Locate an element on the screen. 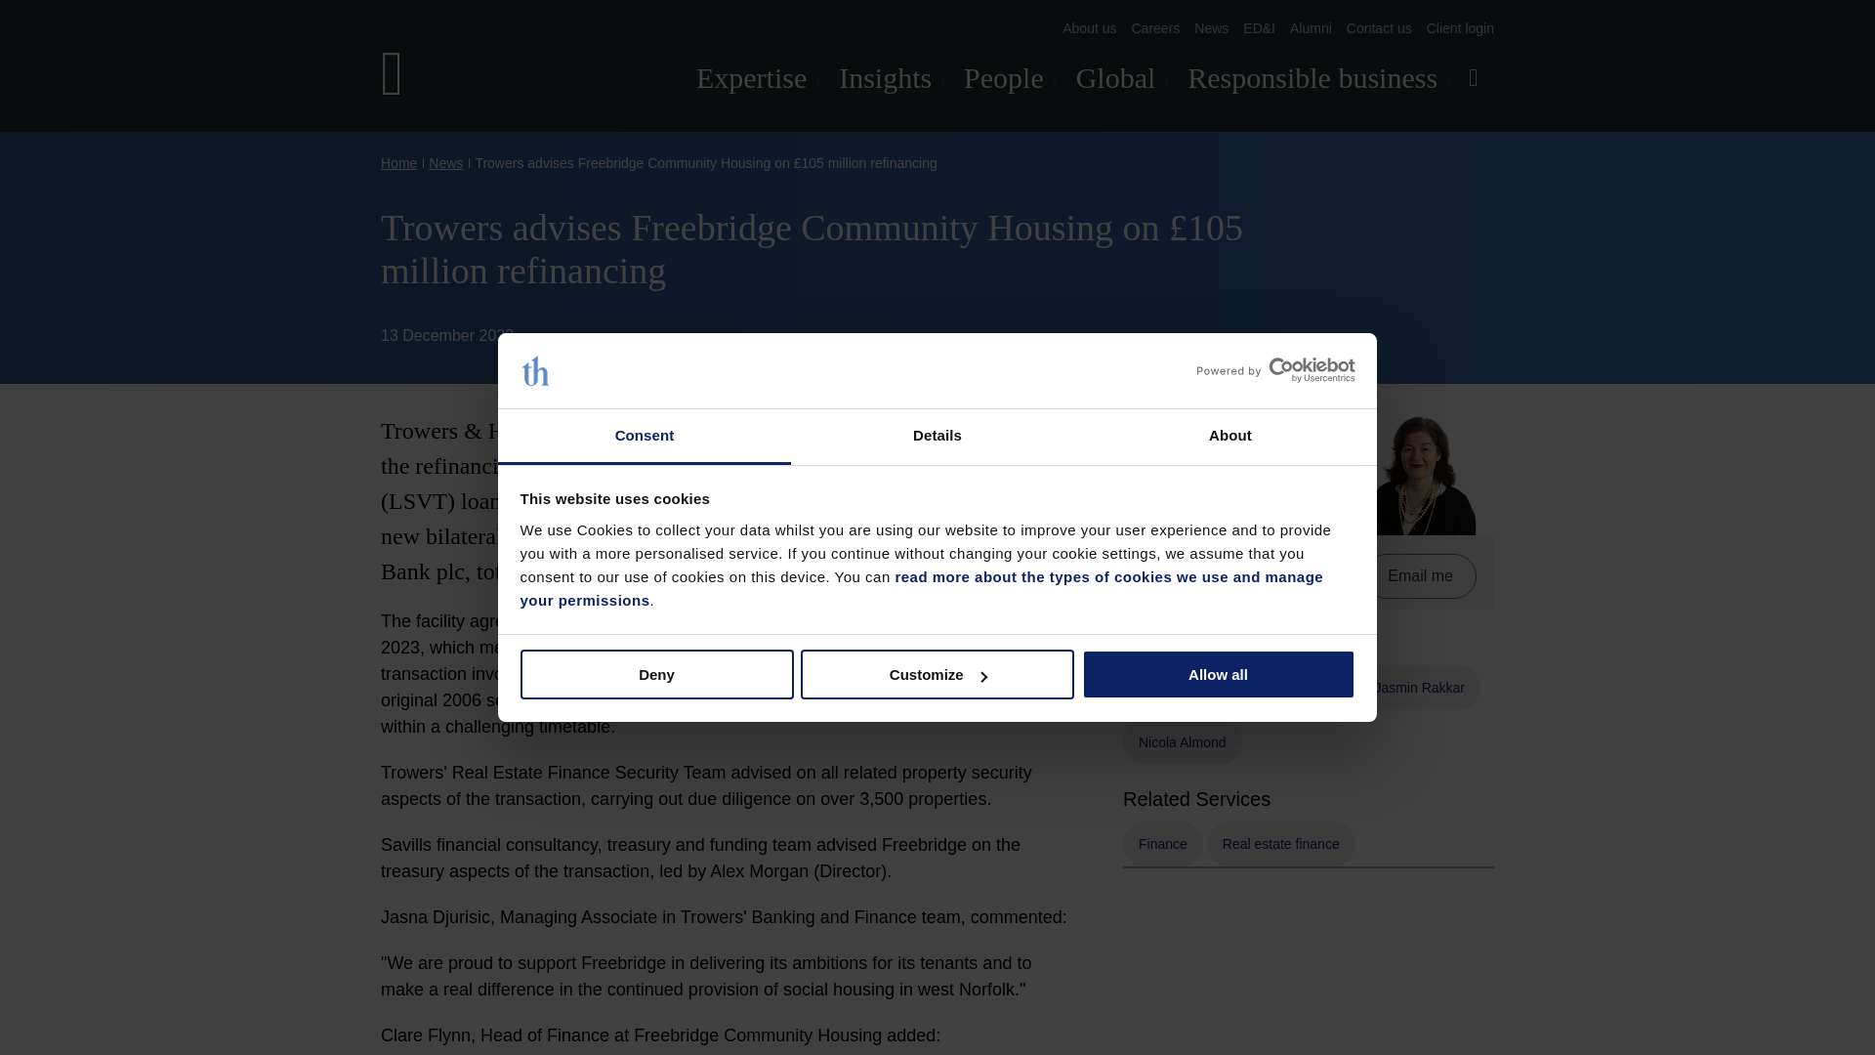 This screenshot has height=1055, width=1875. Details is located at coordinates (937, 438).